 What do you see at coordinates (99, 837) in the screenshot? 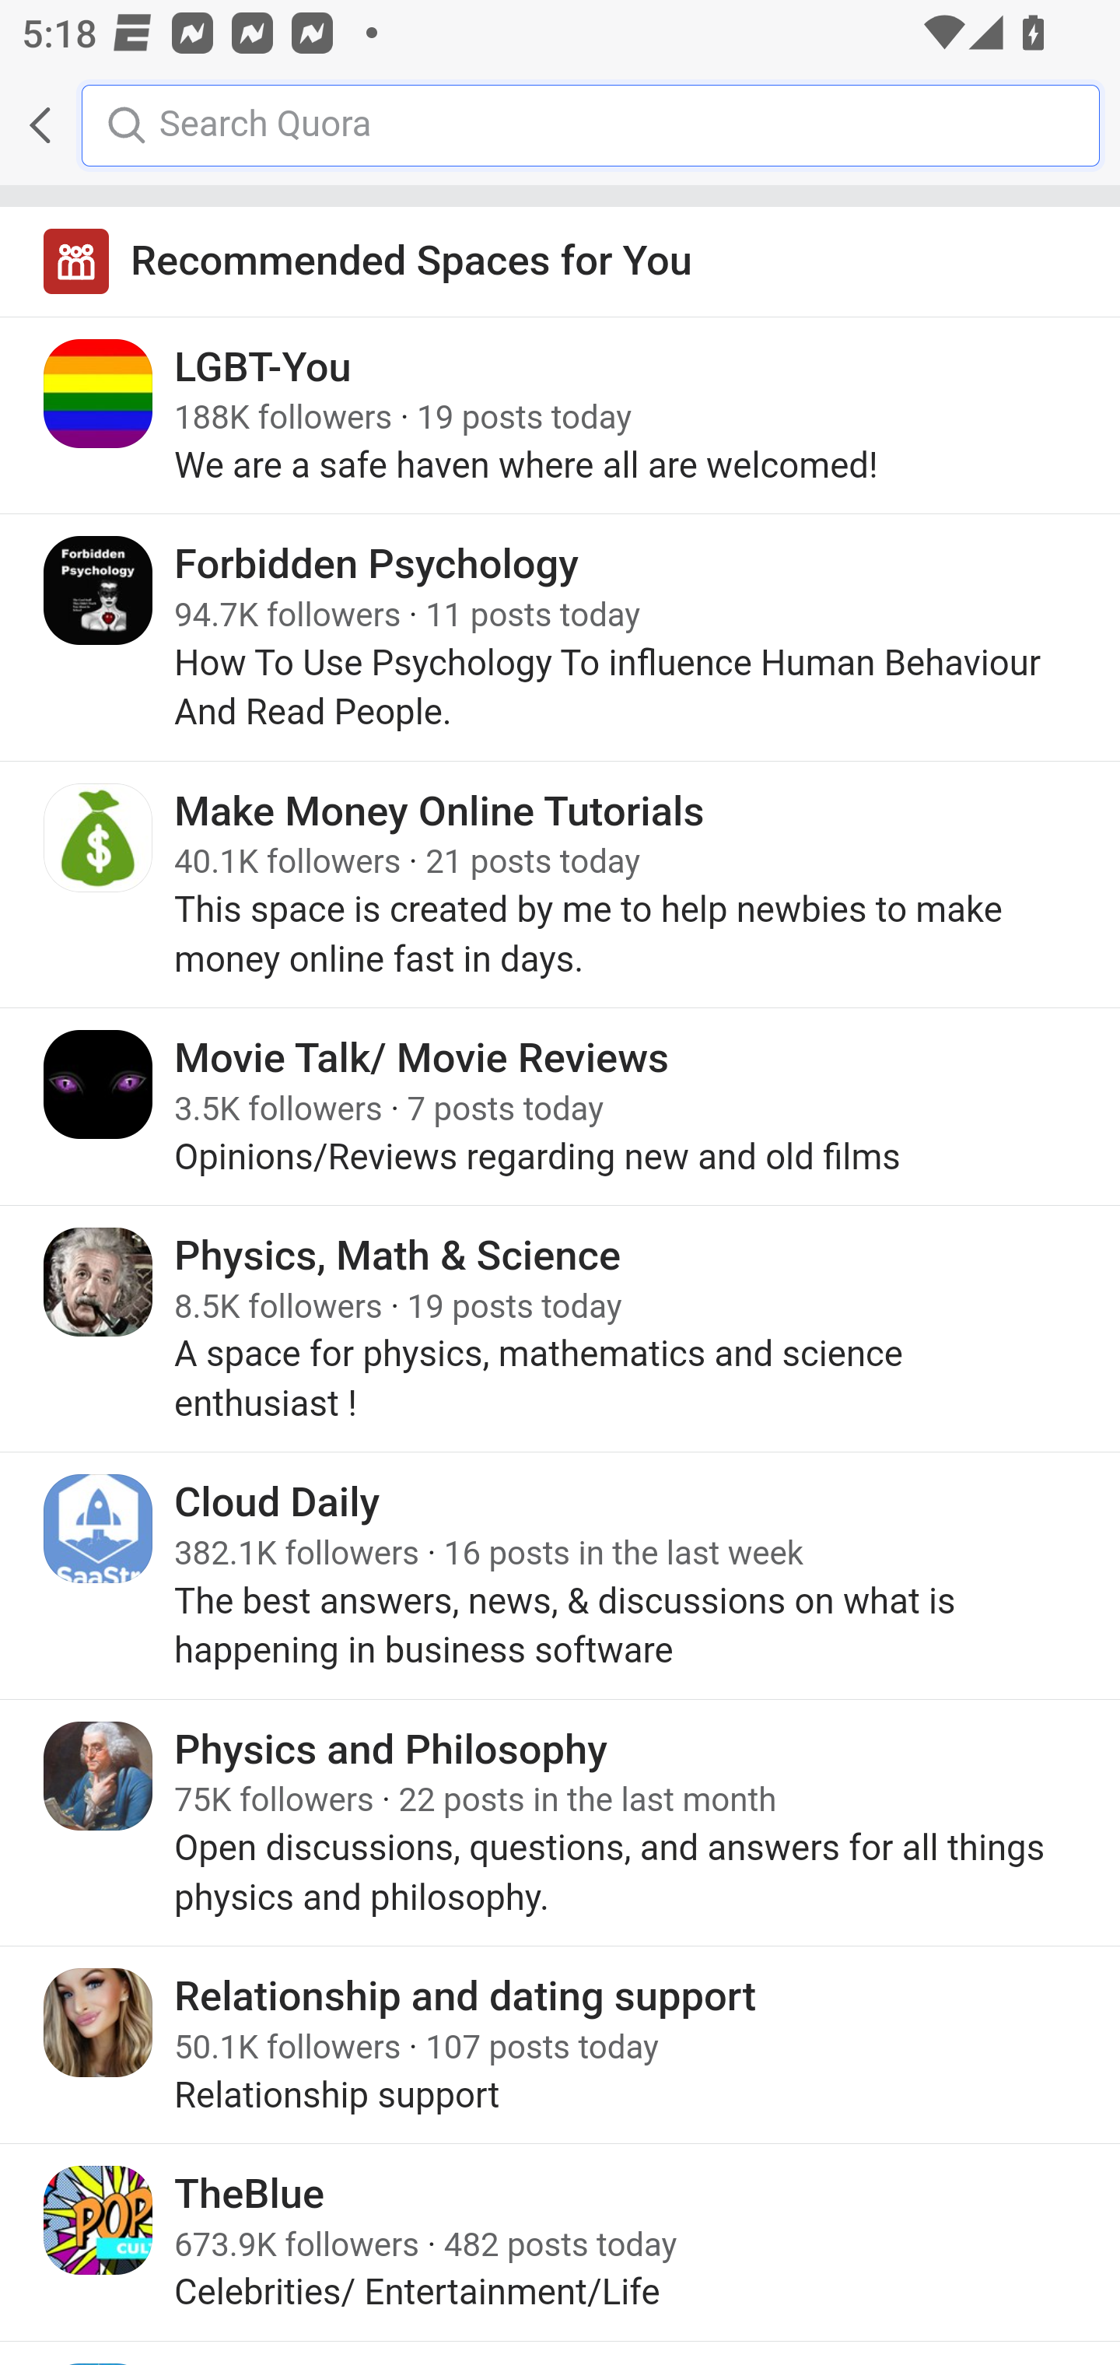
I see `Icon for Make Money Online Tutorials` at bounding box center [99, 837].